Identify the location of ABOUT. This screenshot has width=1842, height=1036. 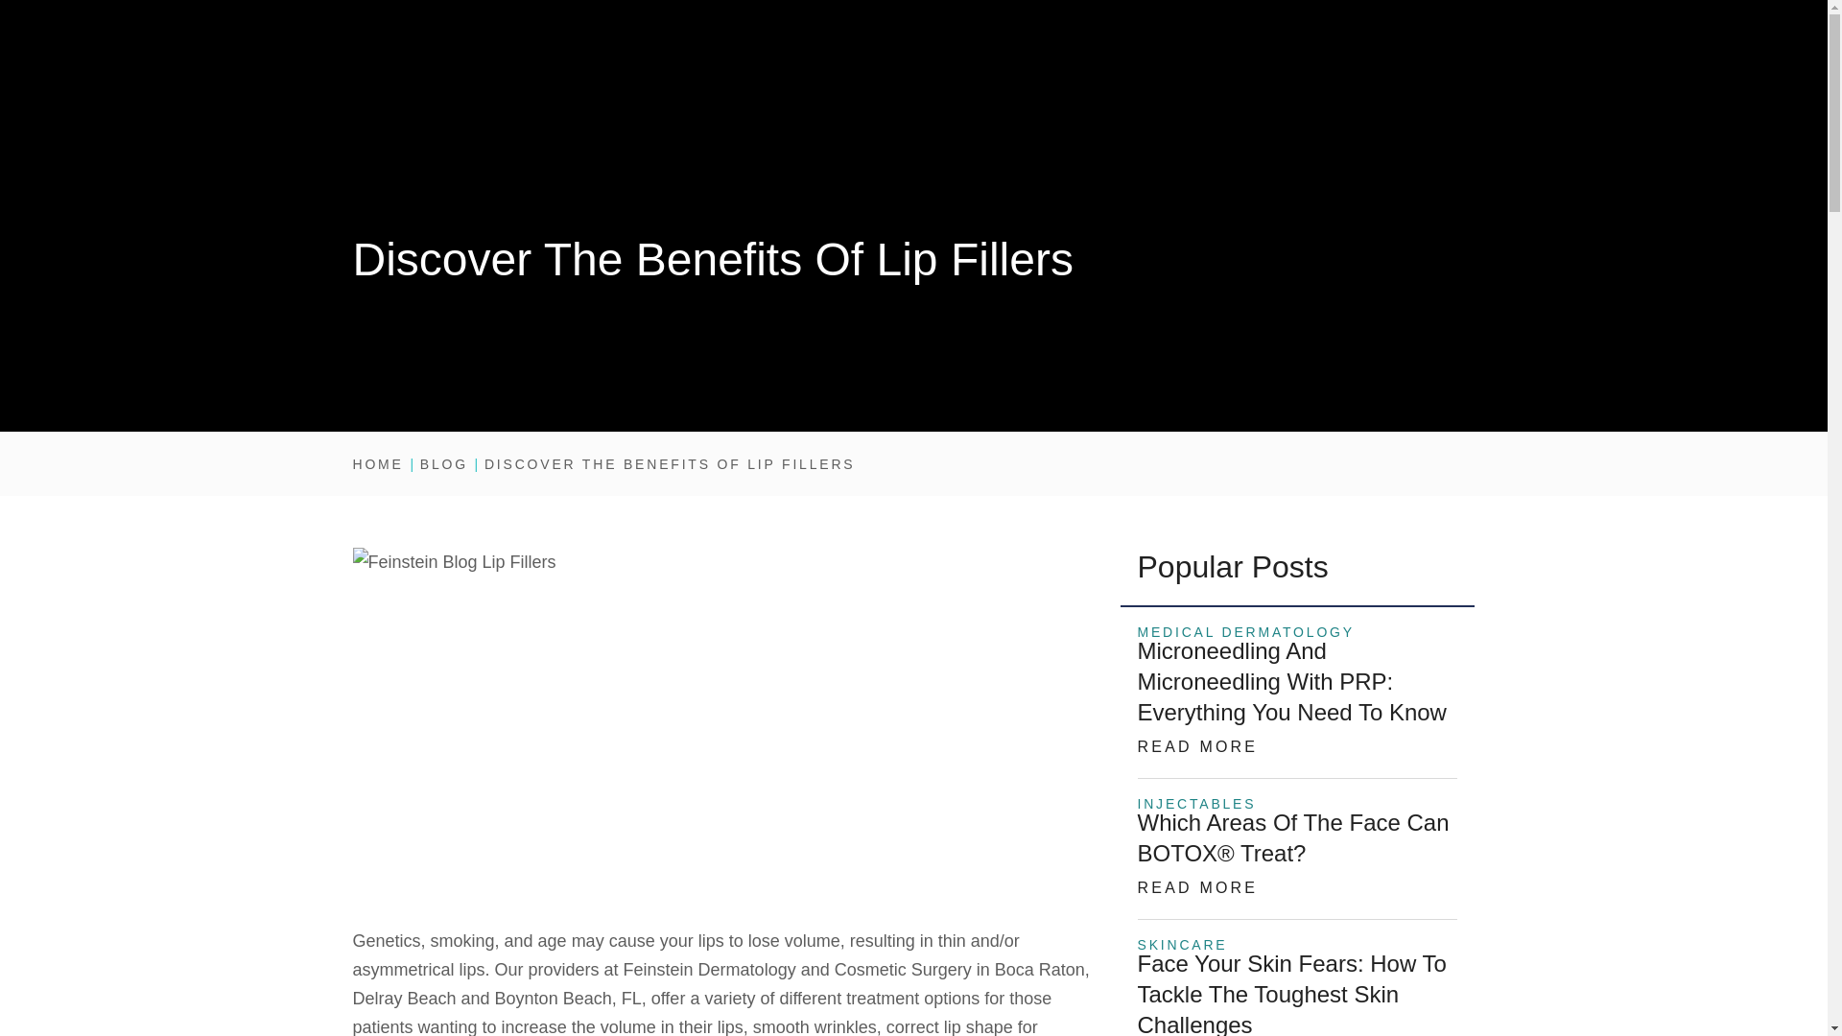
(563, 81).